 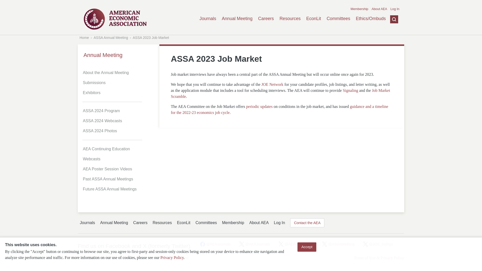 What do you see at coordinates (118, 55) in the screenshot?
I see `Annual Meeting` at bounding box center [118, 55].